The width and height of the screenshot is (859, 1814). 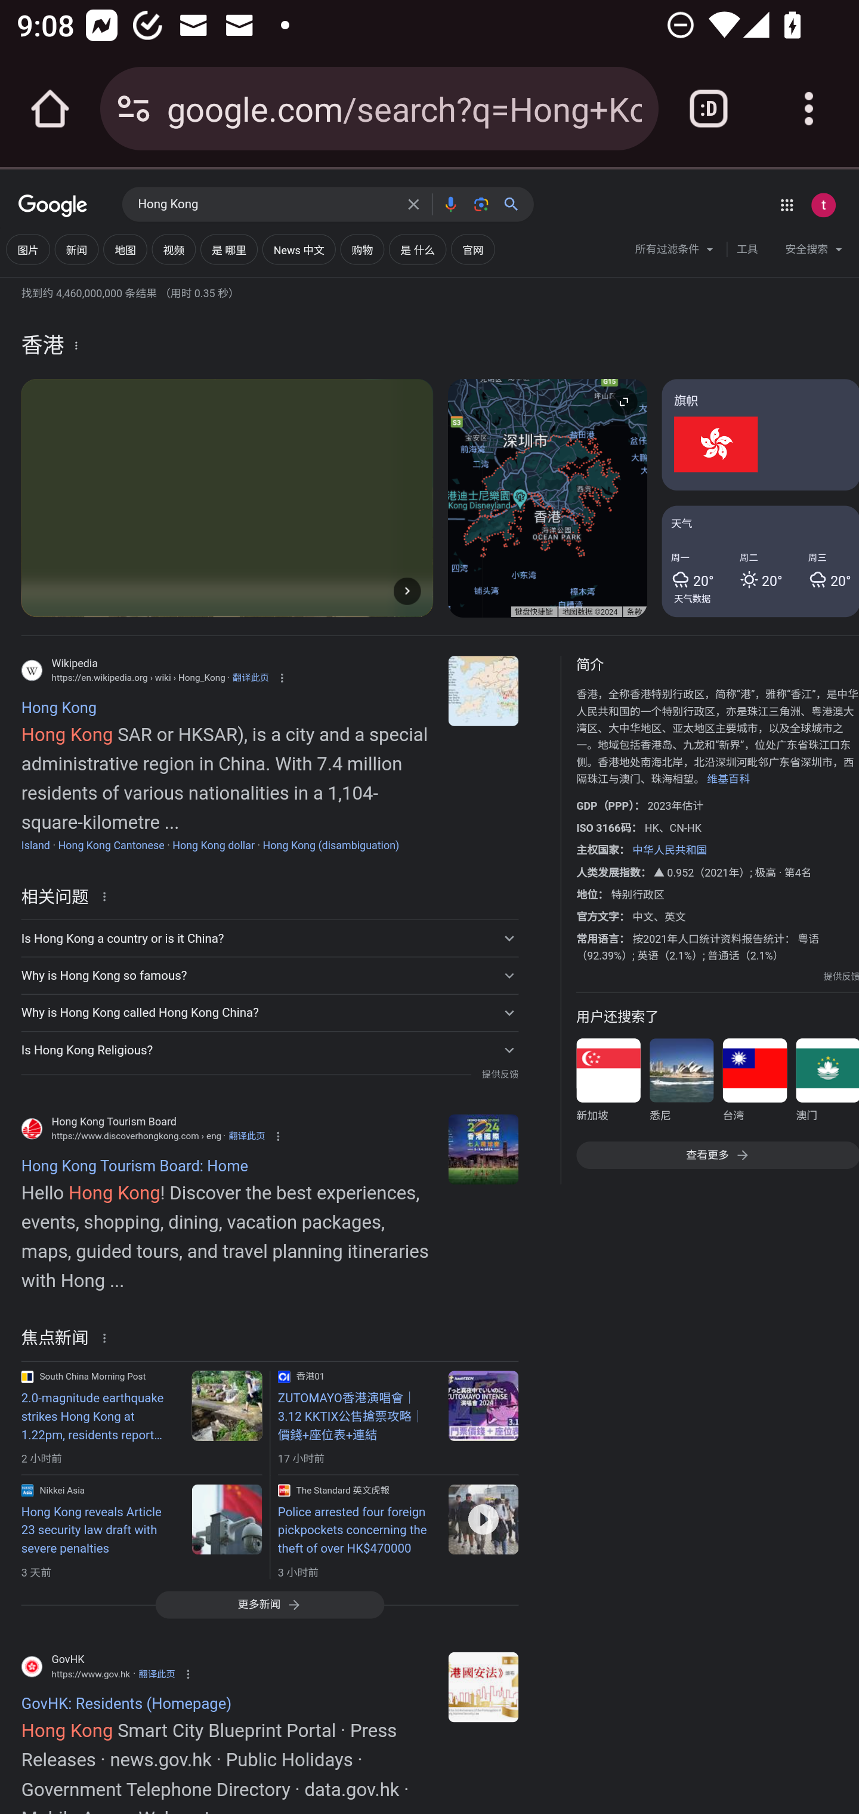 I want to click on 悉尼, so click(x=681, y=1084).